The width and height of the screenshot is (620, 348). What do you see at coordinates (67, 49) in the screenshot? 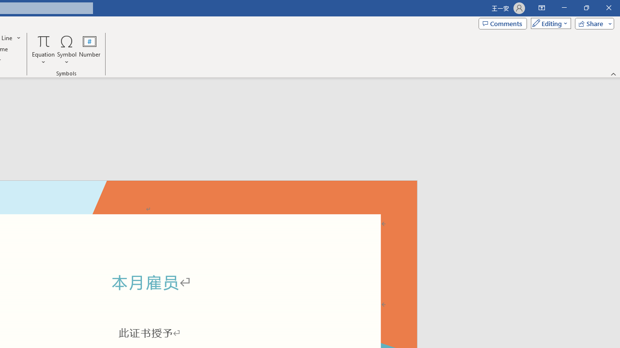
I see `Symbol` at bounding box center [67, 49].